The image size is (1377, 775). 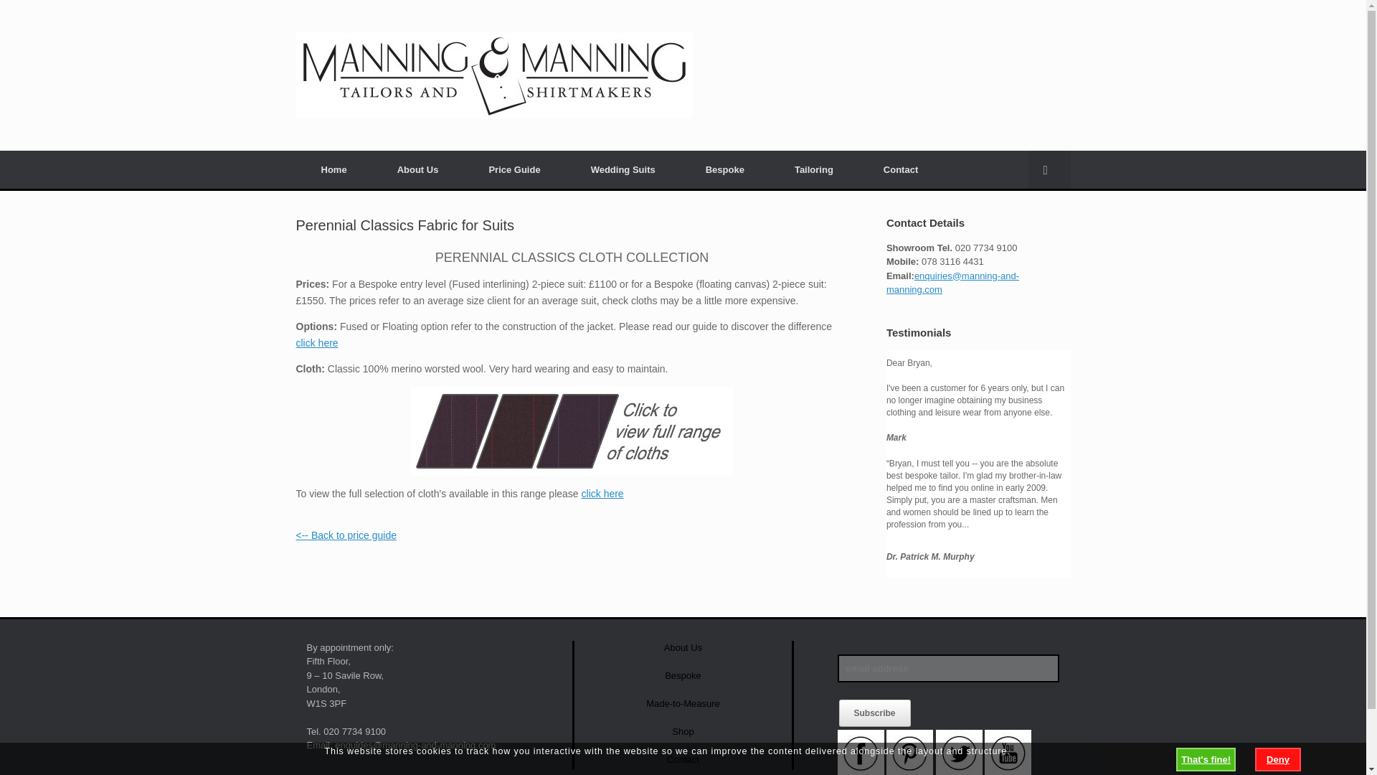 What do you see at coordinates (417, 169) in the screenshot?
I see `About Us` at bounding box center [417, 169].